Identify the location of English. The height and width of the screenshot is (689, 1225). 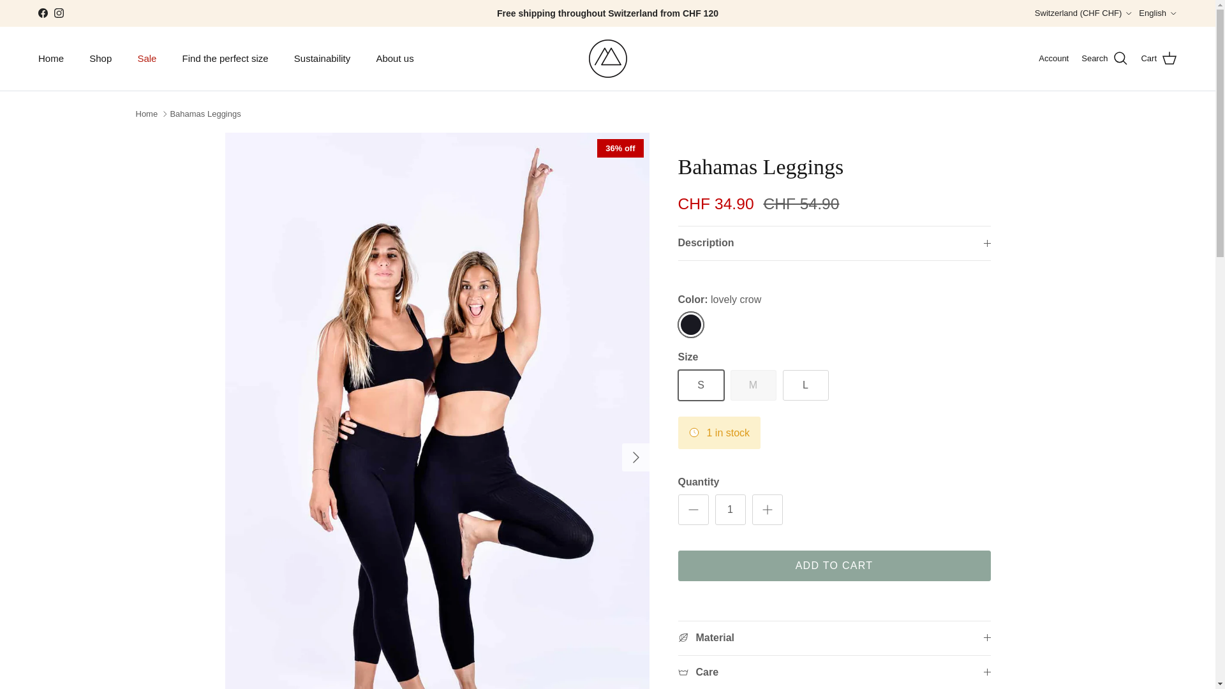
(1158, 13).